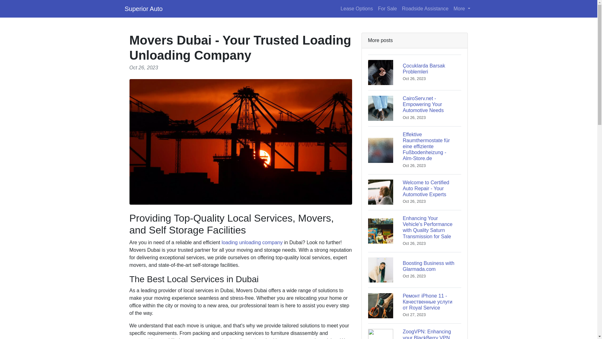 Image resolution: width=602 pixels, height=339 pixels. I want to click on loading unloading company, so click(252, 242).